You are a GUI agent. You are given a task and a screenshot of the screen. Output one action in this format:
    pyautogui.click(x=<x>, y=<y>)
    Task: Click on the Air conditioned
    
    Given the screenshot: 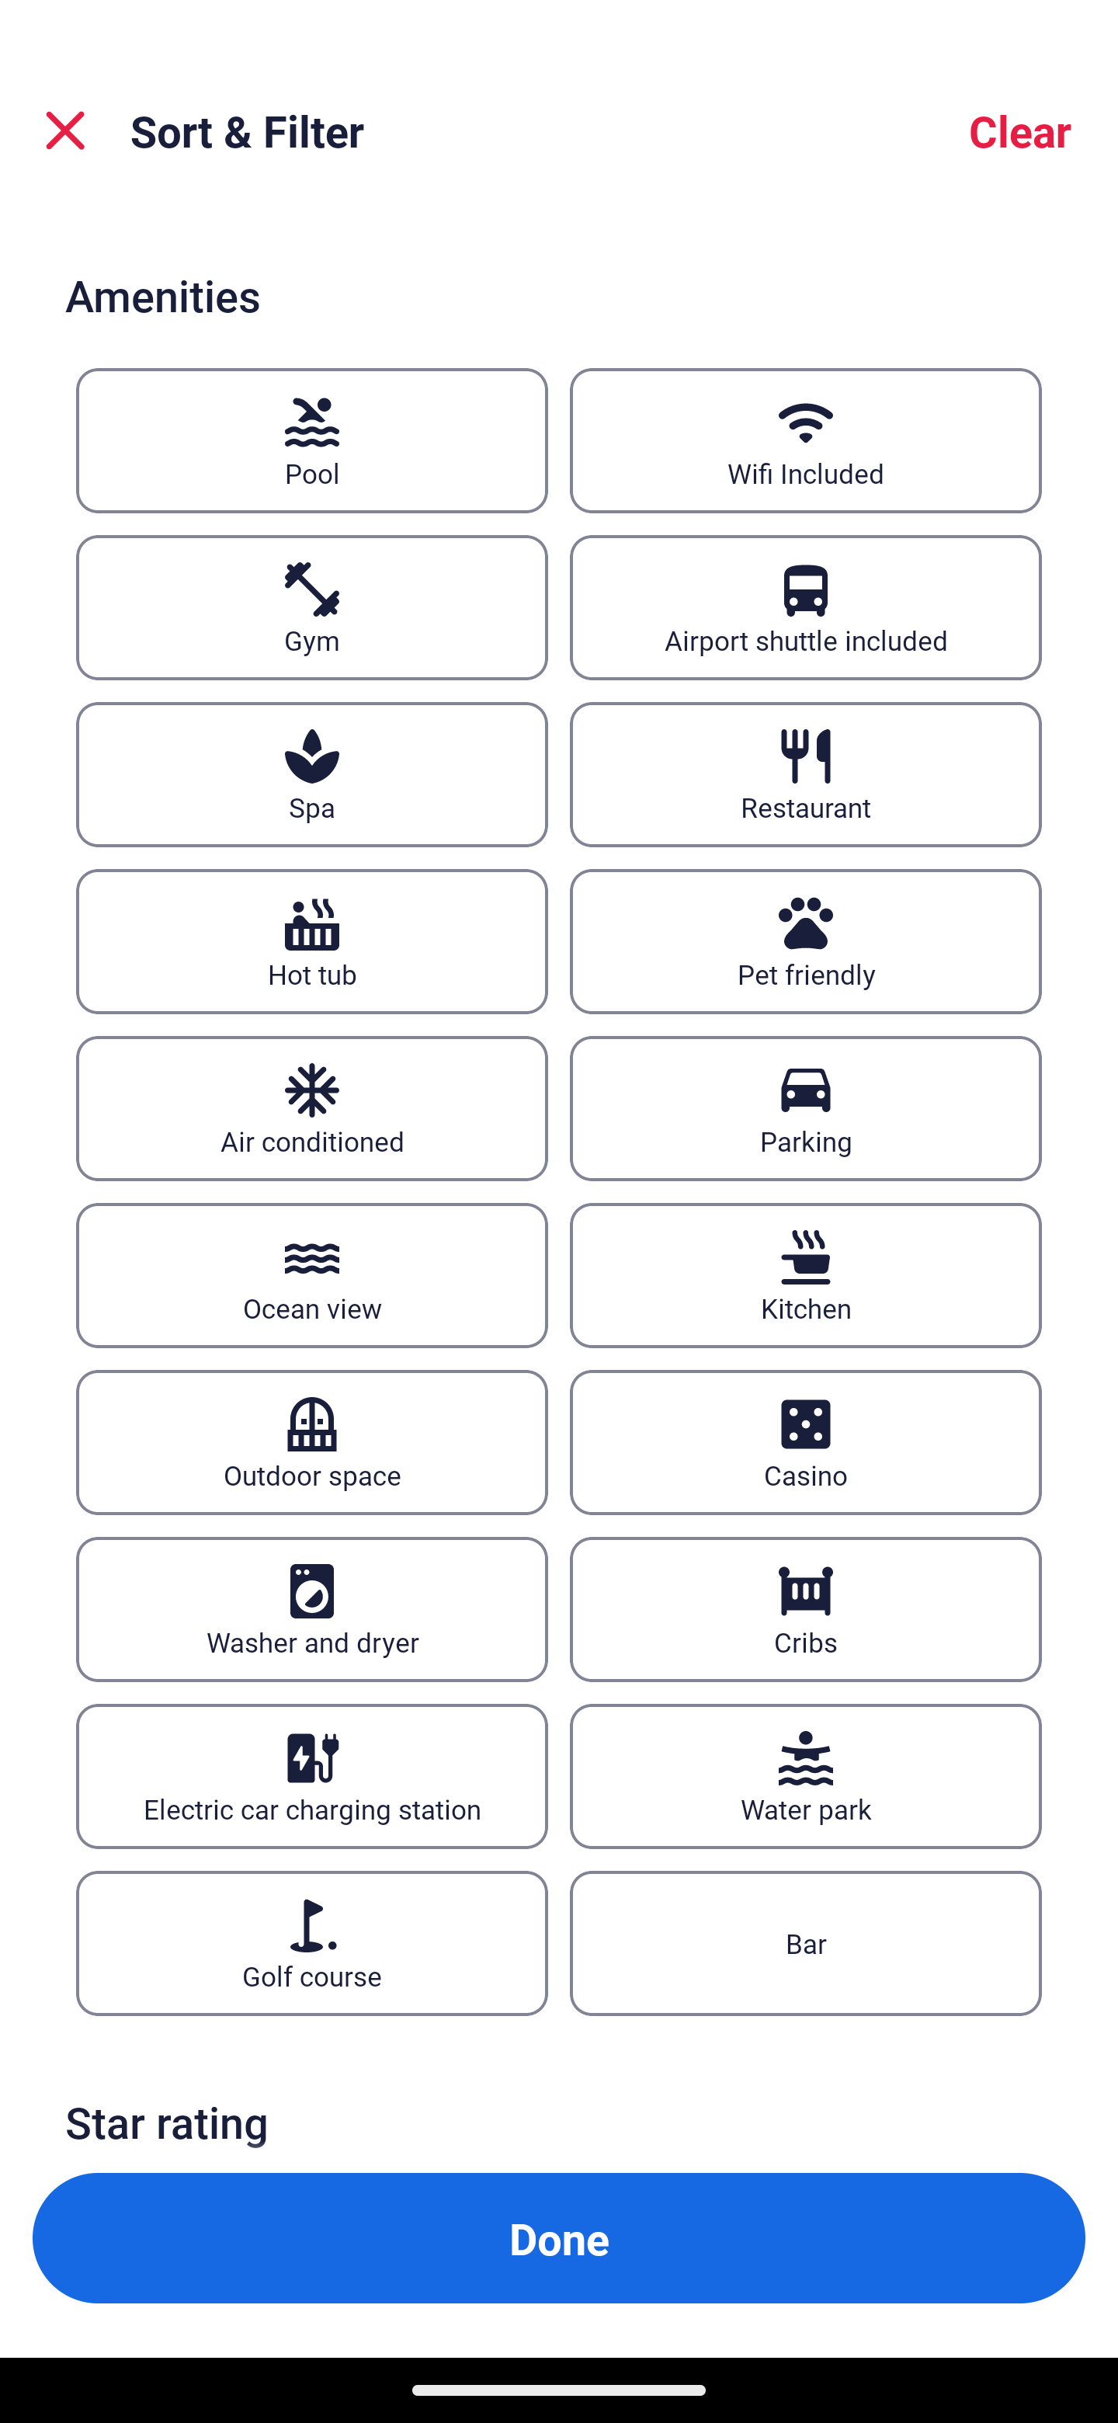 What is the action you would take?
    pyautogui.click(x=311, y=1109)
    